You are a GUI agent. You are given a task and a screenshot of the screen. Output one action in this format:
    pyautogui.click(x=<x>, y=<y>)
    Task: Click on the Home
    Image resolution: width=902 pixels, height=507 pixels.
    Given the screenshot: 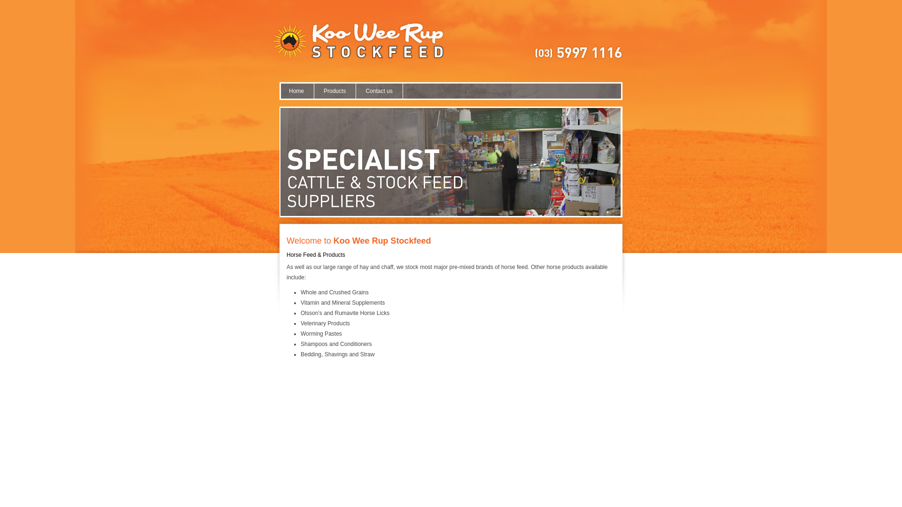 What is the action you would take?
    pyautogui.click(x=297, y=91)
    